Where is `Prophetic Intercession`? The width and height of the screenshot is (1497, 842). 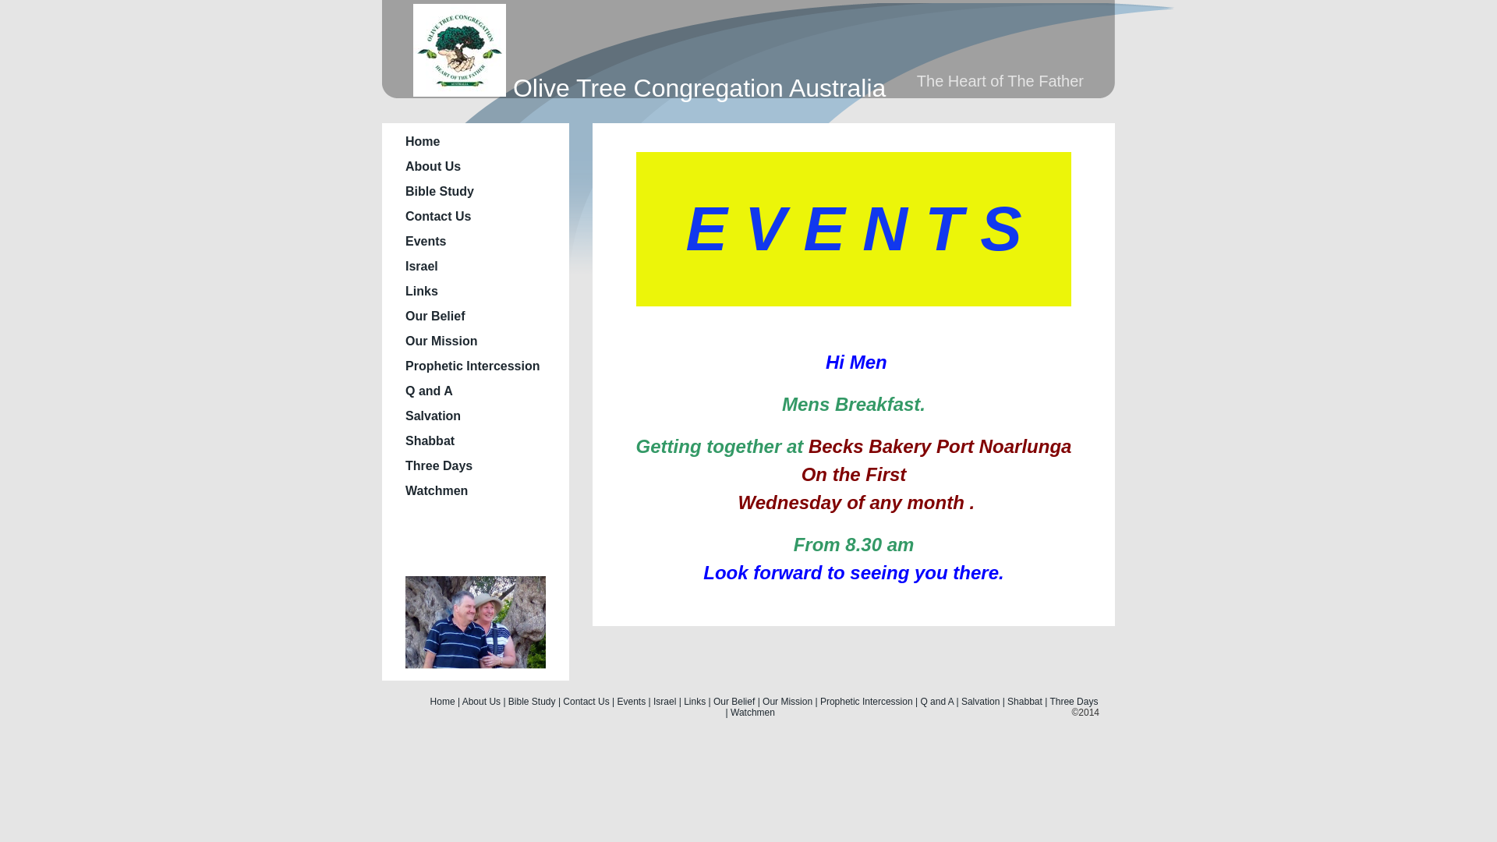 Prophetic Intercession is located at coordinates (867, 702).